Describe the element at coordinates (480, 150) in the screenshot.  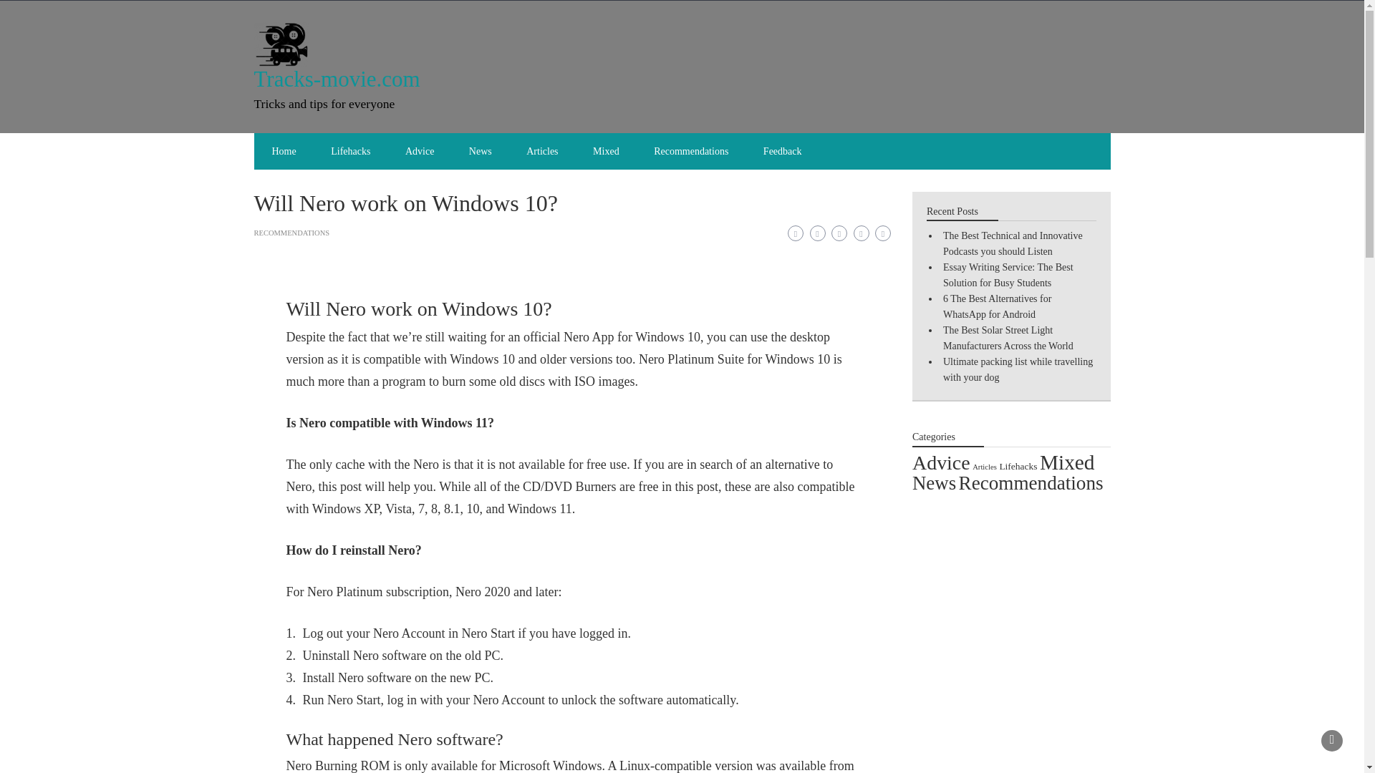
I see `News` at that location.